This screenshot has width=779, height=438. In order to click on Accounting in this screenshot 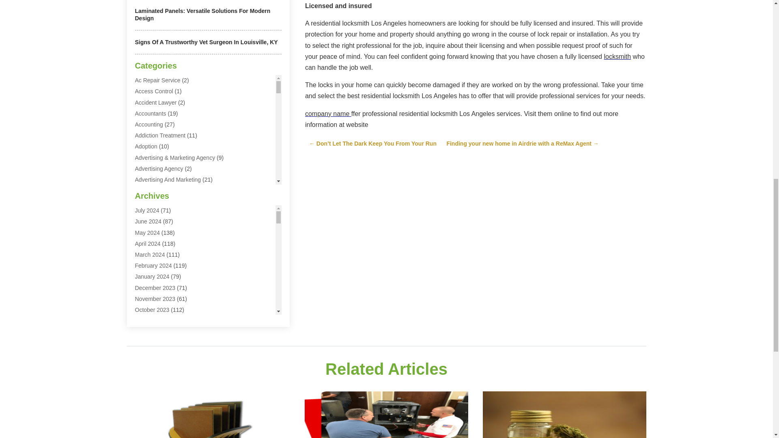, I will do `click(148, 125)`.